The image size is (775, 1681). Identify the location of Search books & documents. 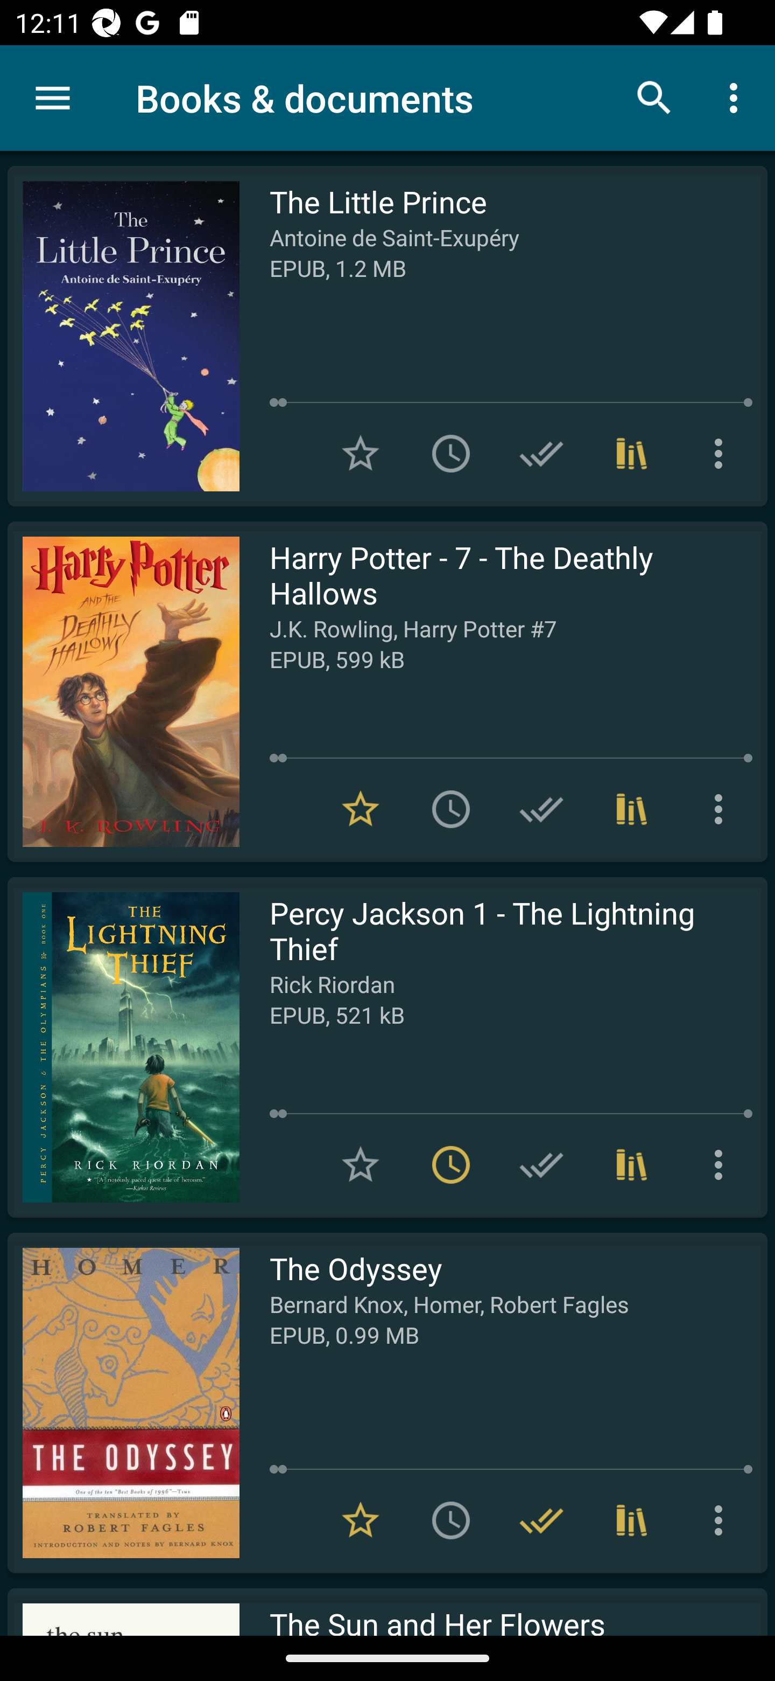
(654, 97).